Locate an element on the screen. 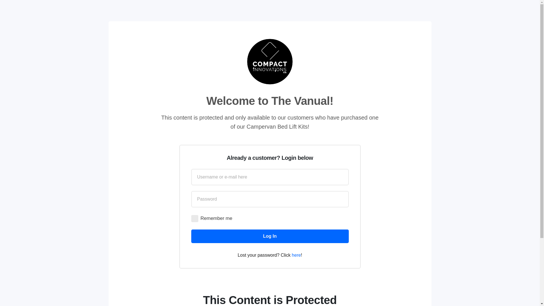  camper van bed lift kit is located at coordinates (270, 62).